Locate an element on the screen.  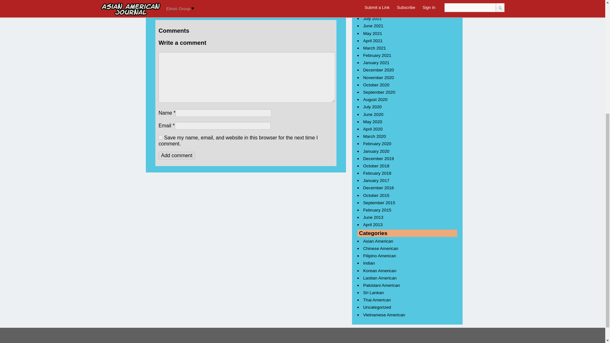
Add comment is located at coordinates (177, 156).